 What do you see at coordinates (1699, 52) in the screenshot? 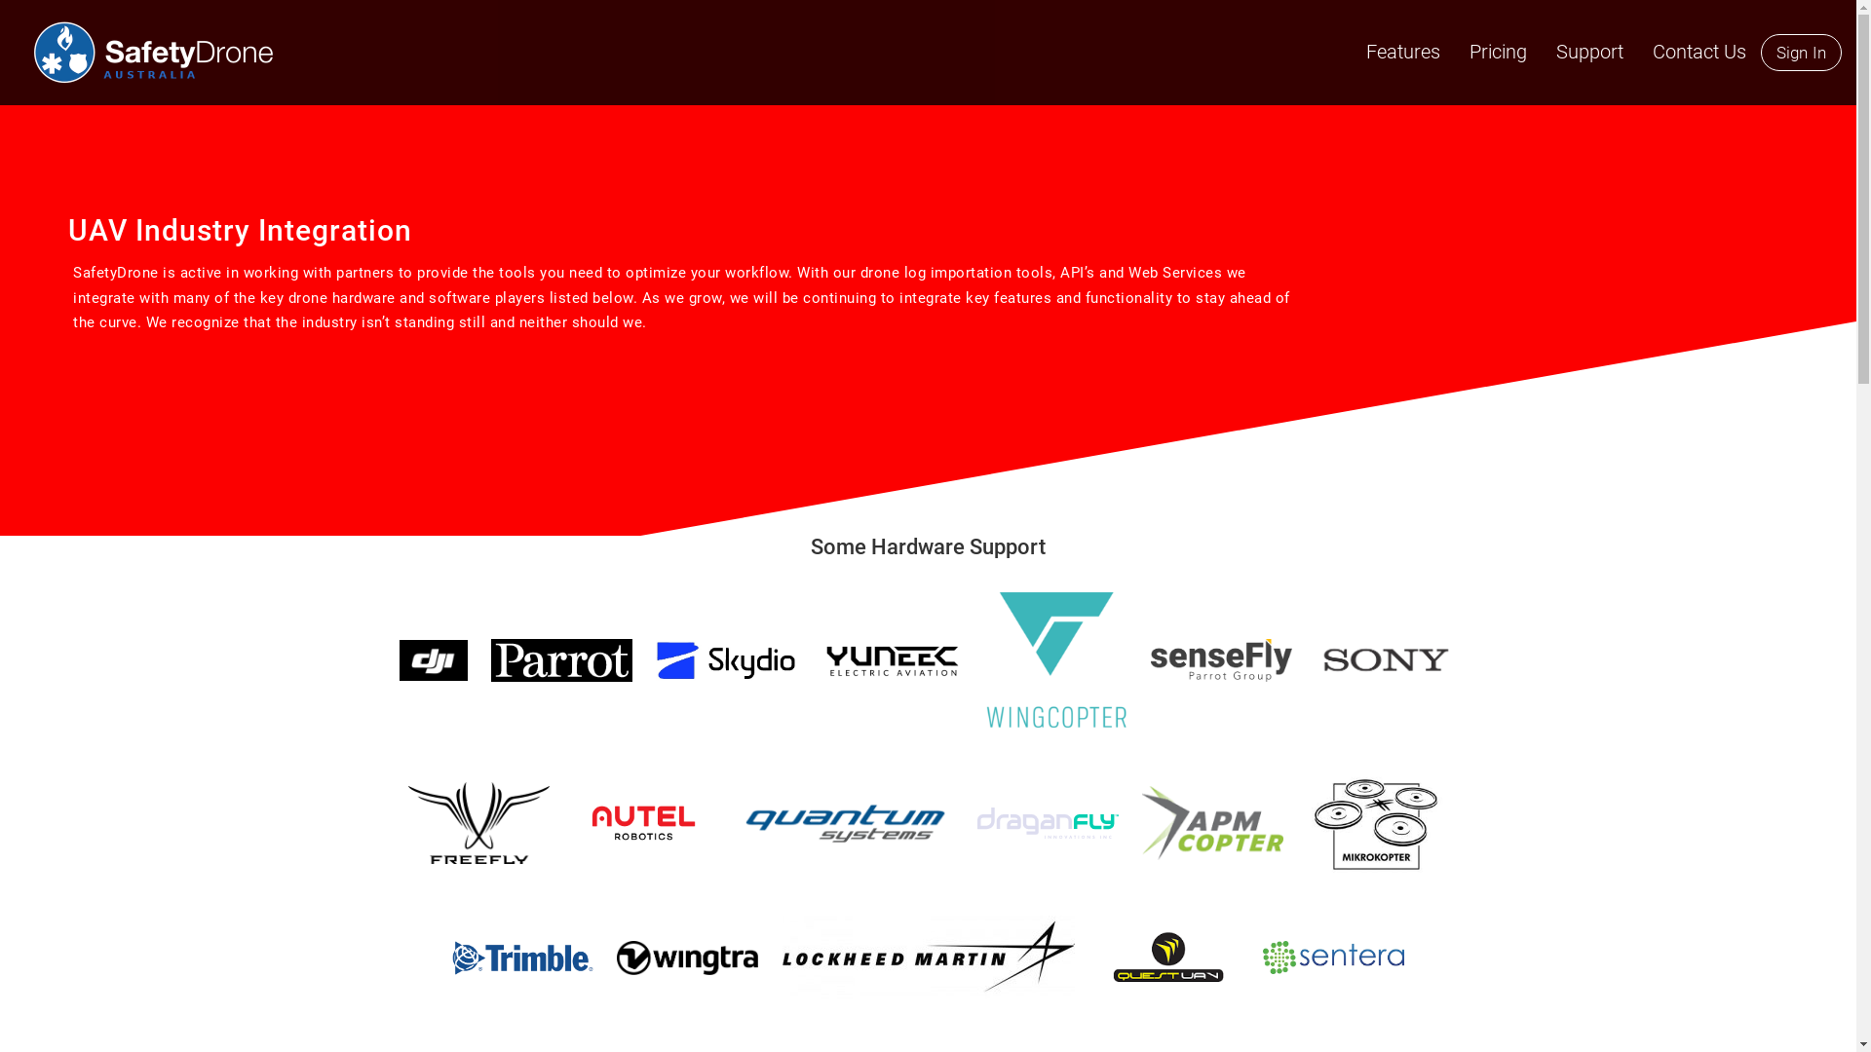
I see `Contact Us` at bounding box center [1699, 52].